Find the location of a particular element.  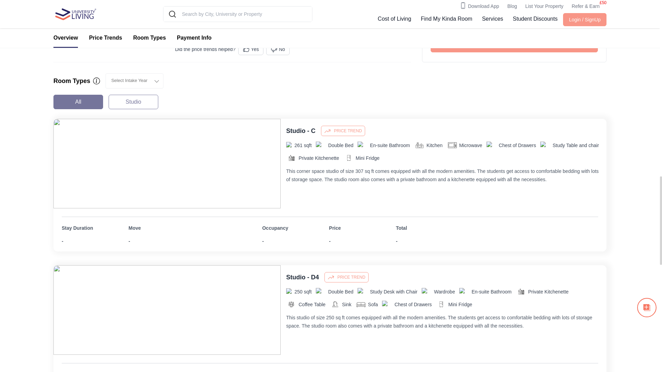

PRICE TREND is located at coordinates (330, 102).